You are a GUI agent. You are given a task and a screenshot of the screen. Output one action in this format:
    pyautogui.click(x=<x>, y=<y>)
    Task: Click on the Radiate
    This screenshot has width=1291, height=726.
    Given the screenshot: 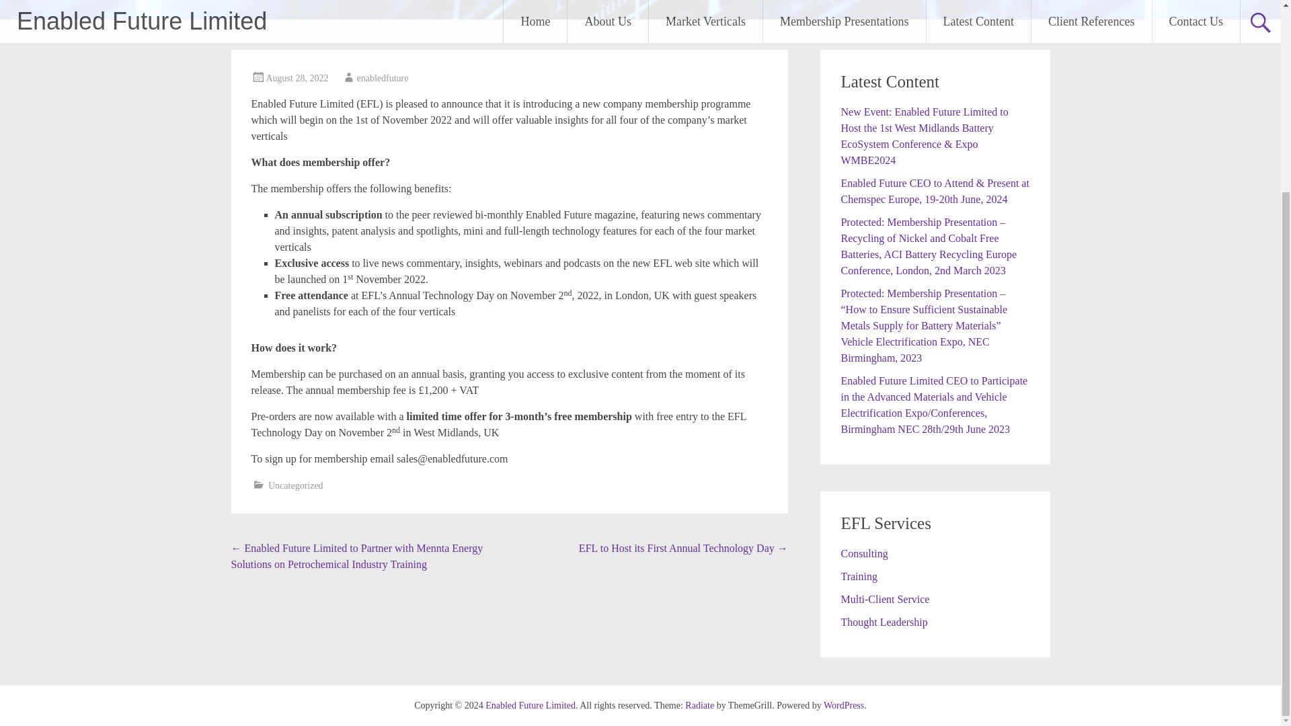 What is the action you would take?
    pyautogui.click(x=699, y=706)
    